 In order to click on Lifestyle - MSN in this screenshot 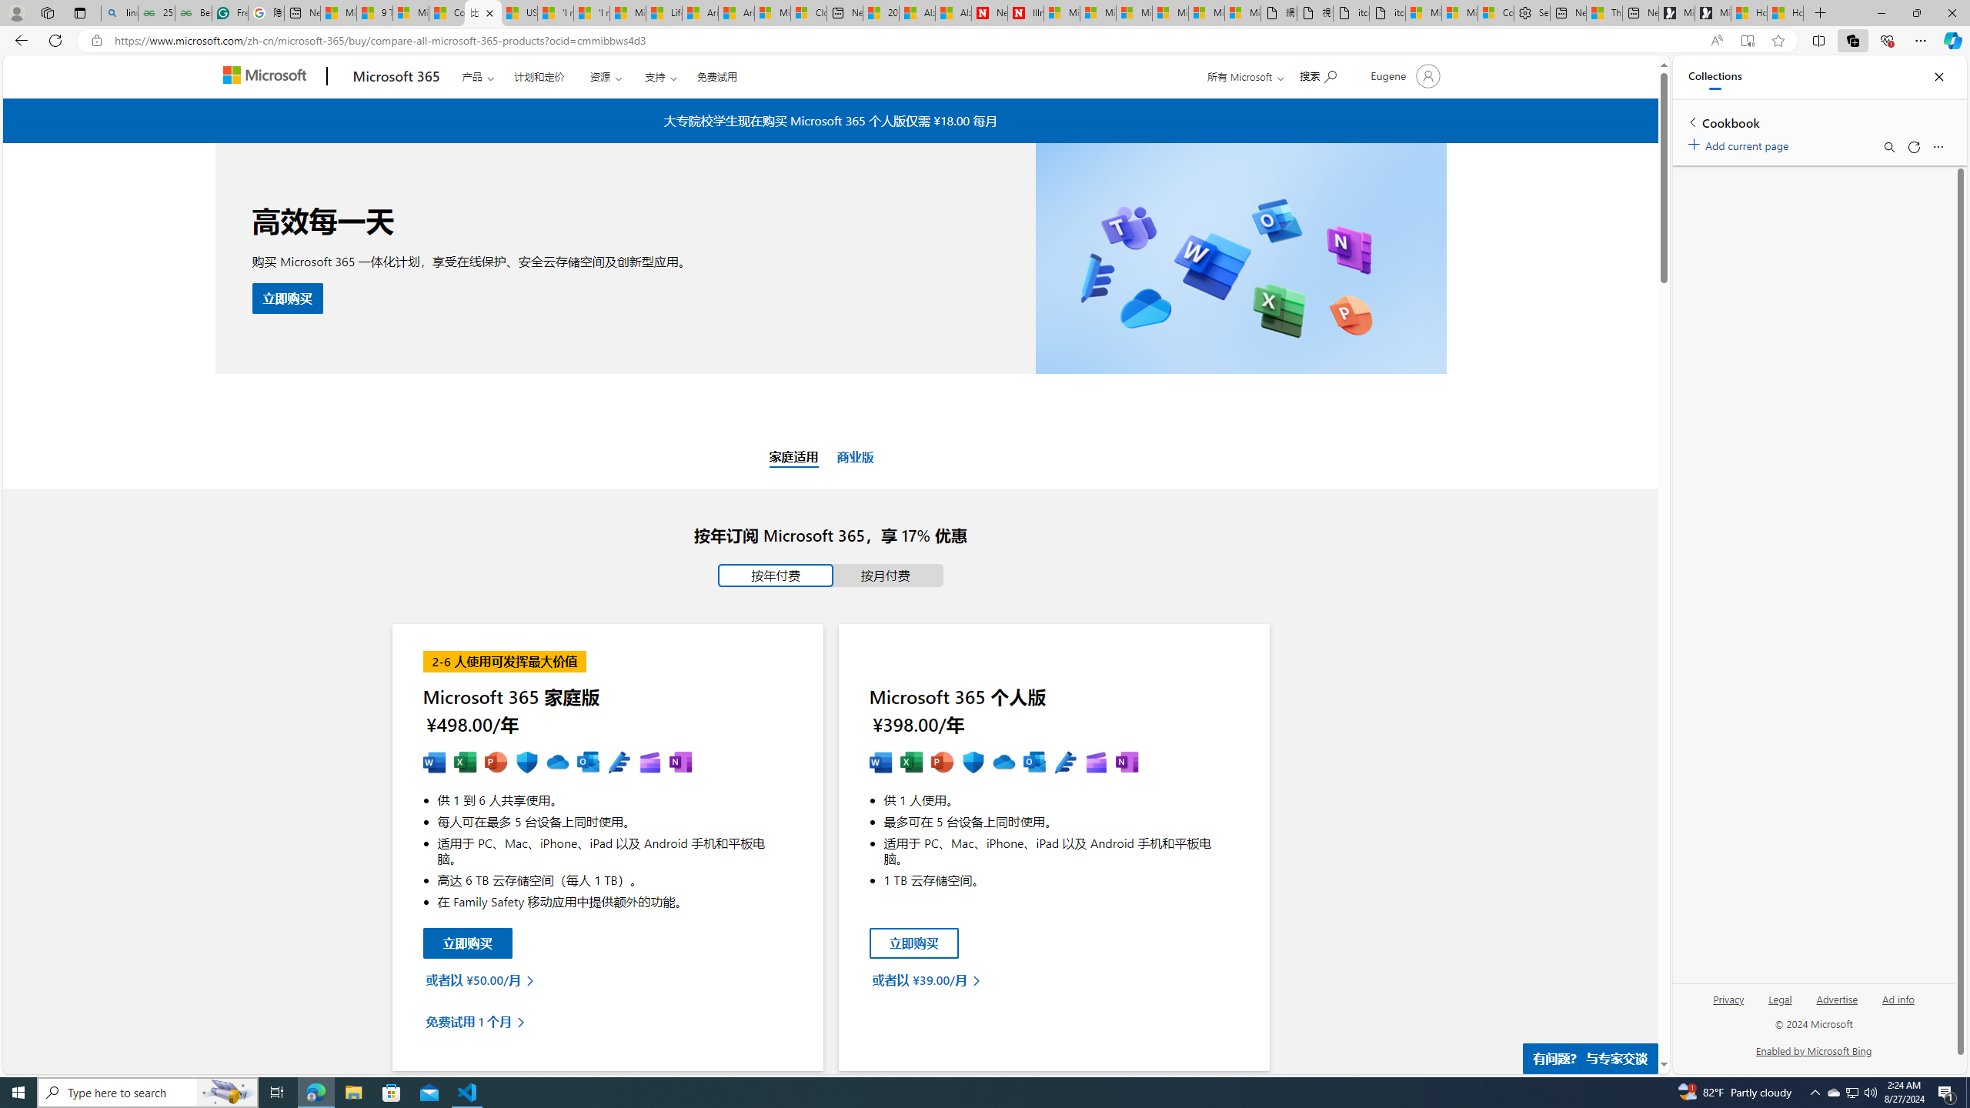, I will do `click(665, 13)`.